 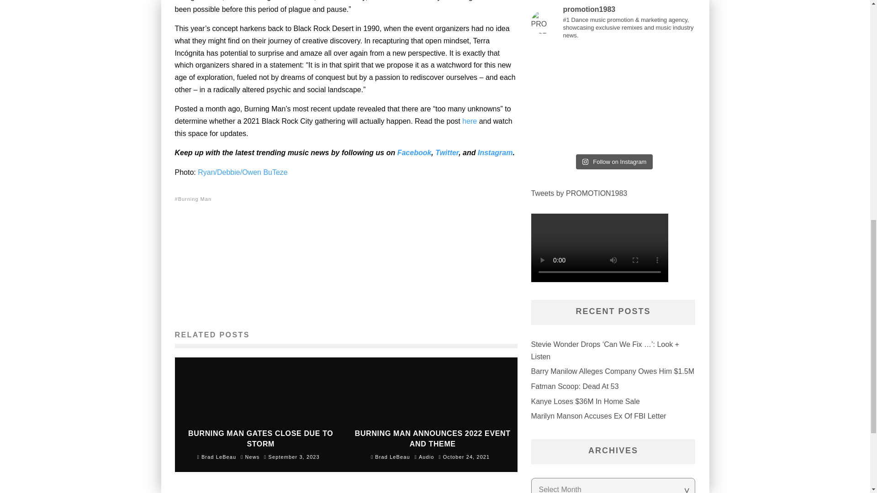 What do you see at coordinates (433, 438) in the screenshot?
I see `BURNING MAN ANNOUNCES 2022 EVENT AND THEME` at bounding box center [433, 438].